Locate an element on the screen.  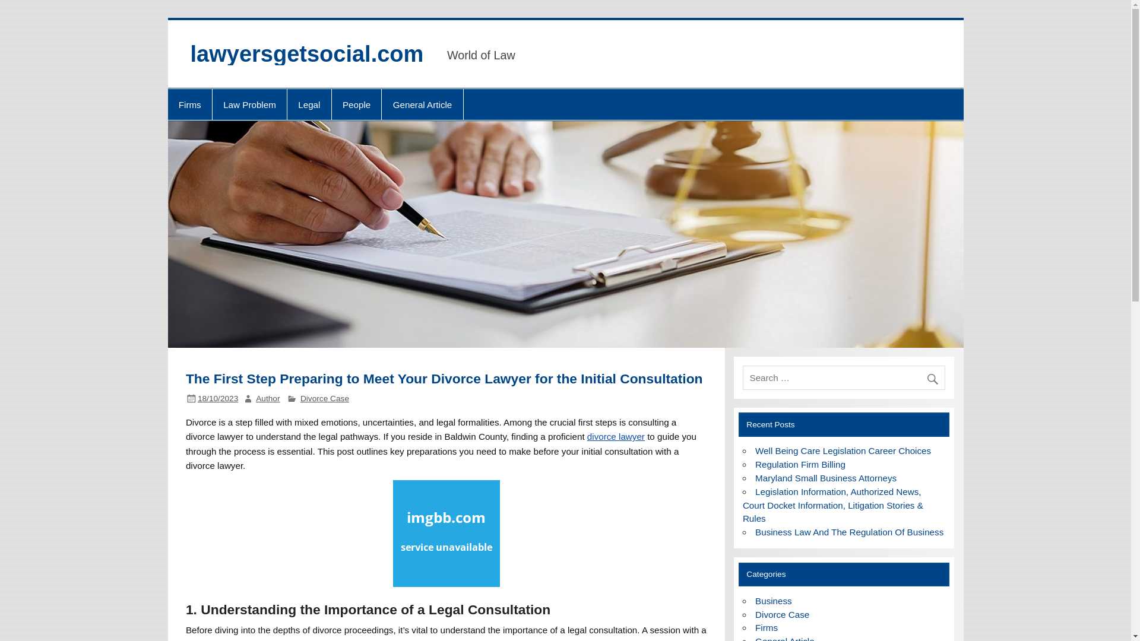
Legal is located at coordinates (309, 104).